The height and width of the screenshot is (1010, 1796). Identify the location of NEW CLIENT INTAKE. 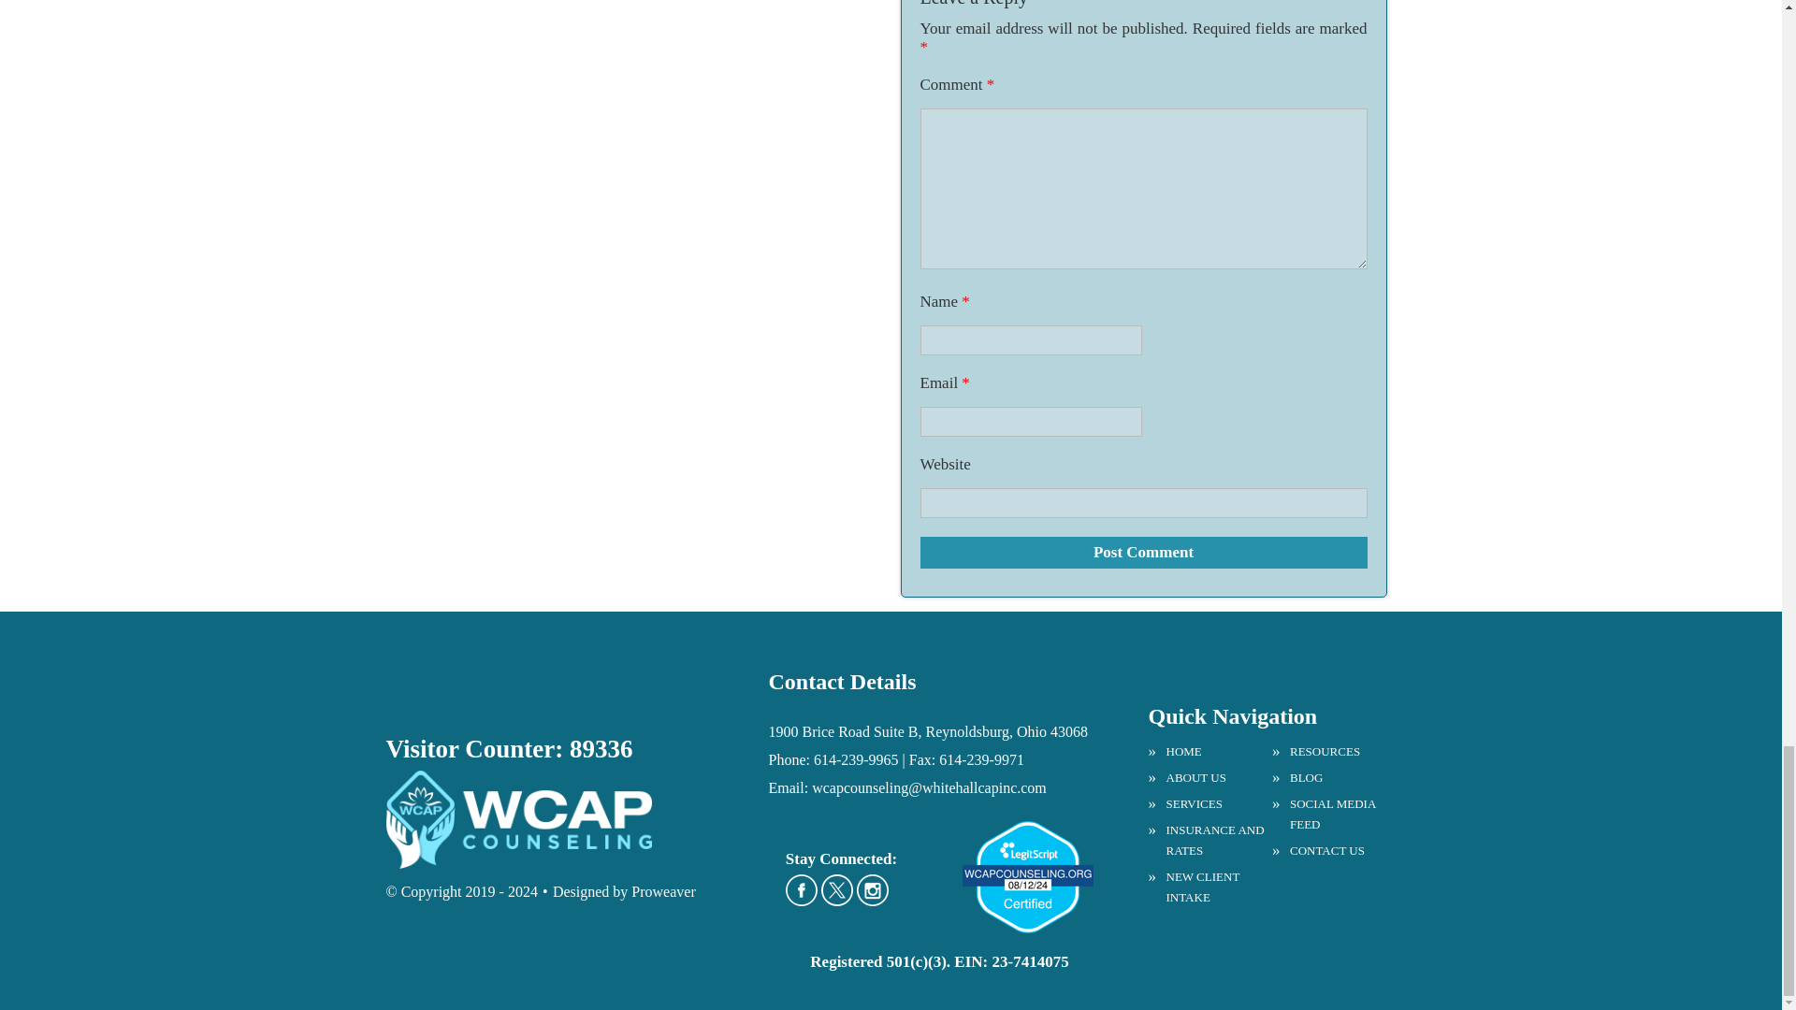
(1210, 887).